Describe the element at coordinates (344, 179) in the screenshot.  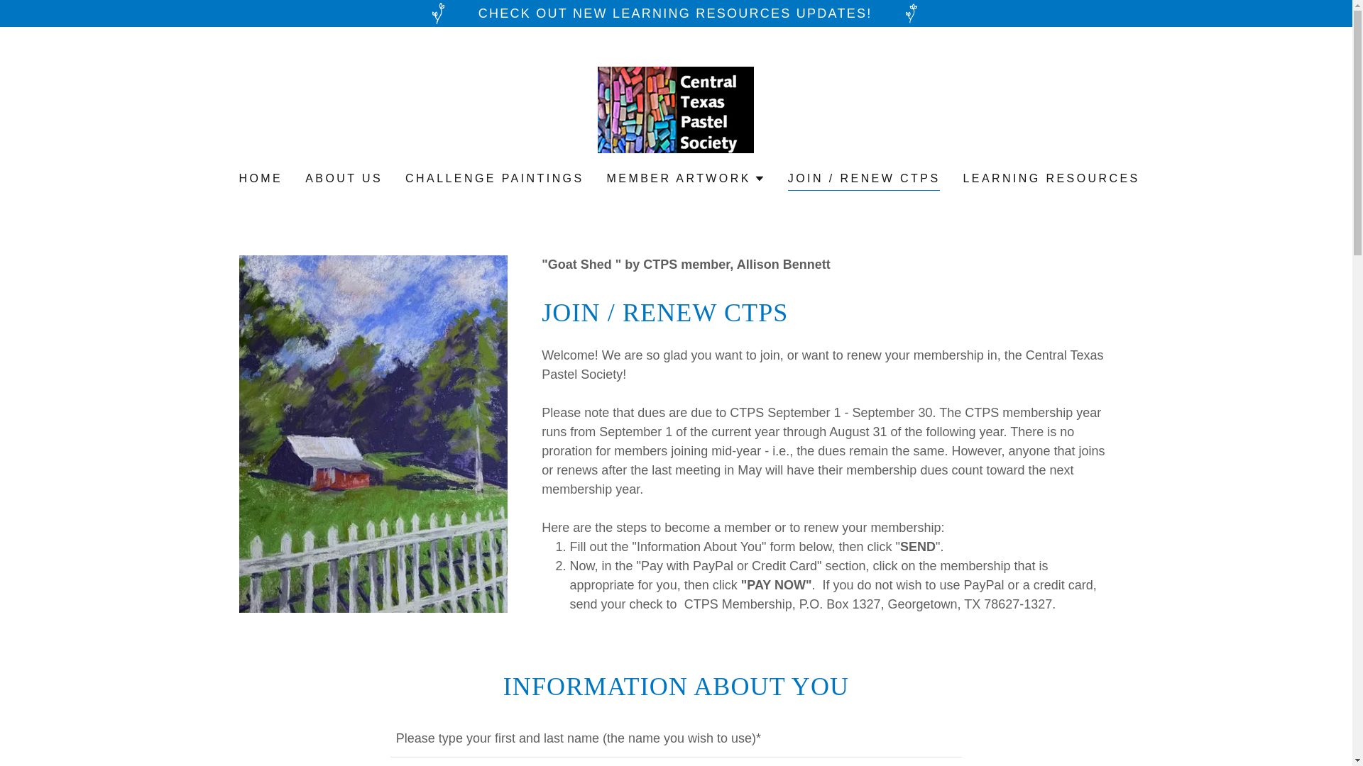
I see `ABOUT US` at that location.